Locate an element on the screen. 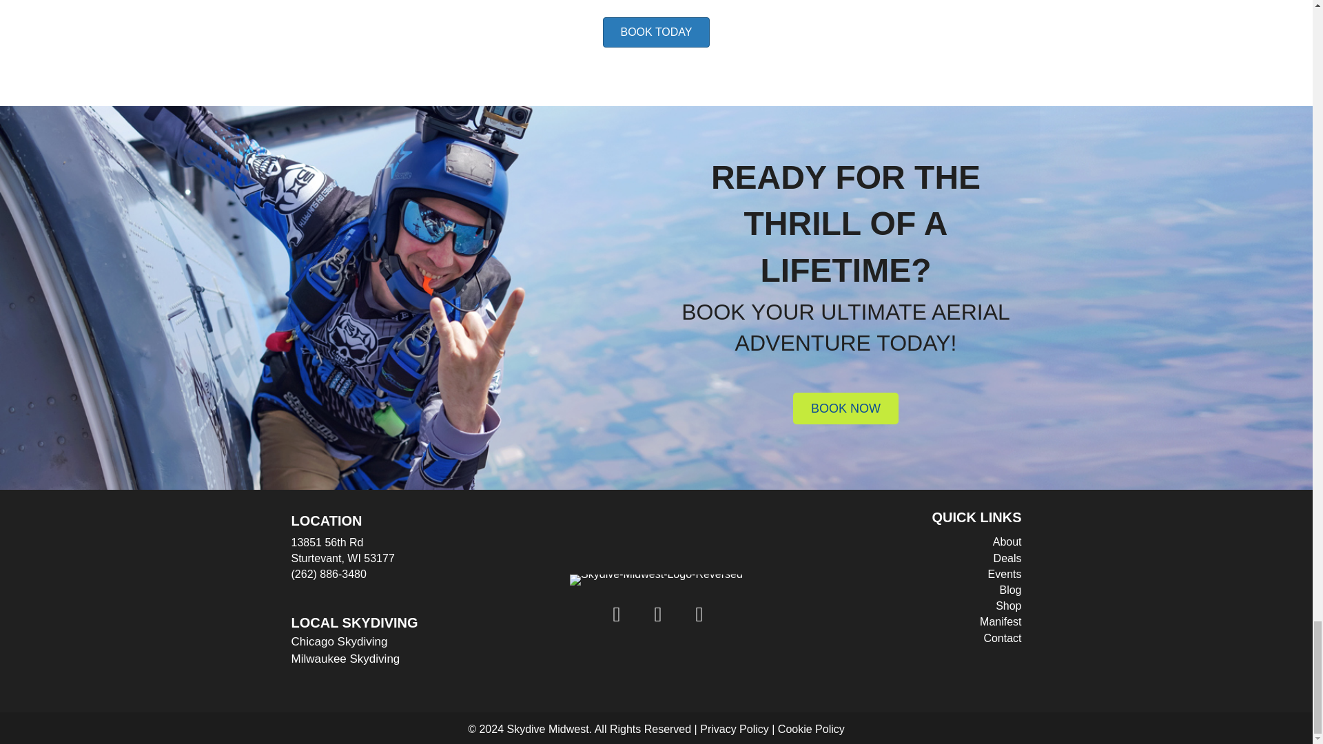 The image size is (1323, 744). BOOK TODAY is located at coordinates (656, 32).